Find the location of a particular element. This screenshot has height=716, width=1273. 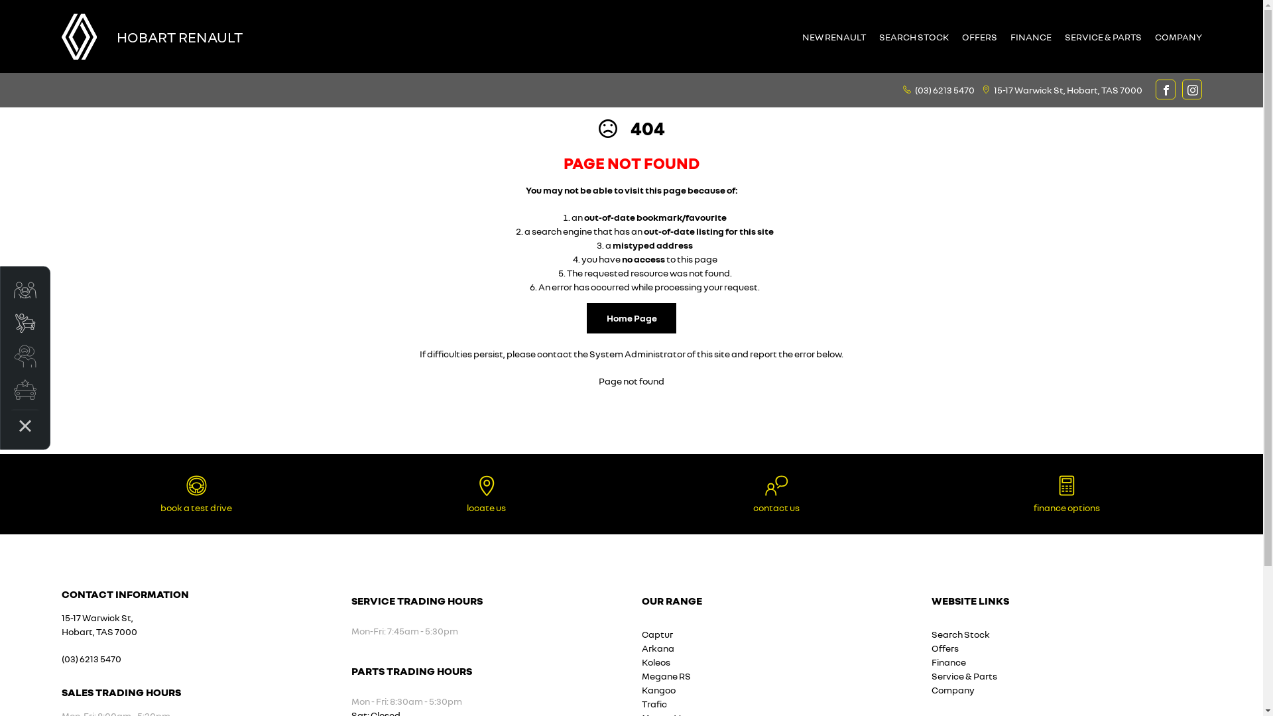

15-17 Warwick St,
Hobart, TAS 7000 is located at coordinates (99, 625).